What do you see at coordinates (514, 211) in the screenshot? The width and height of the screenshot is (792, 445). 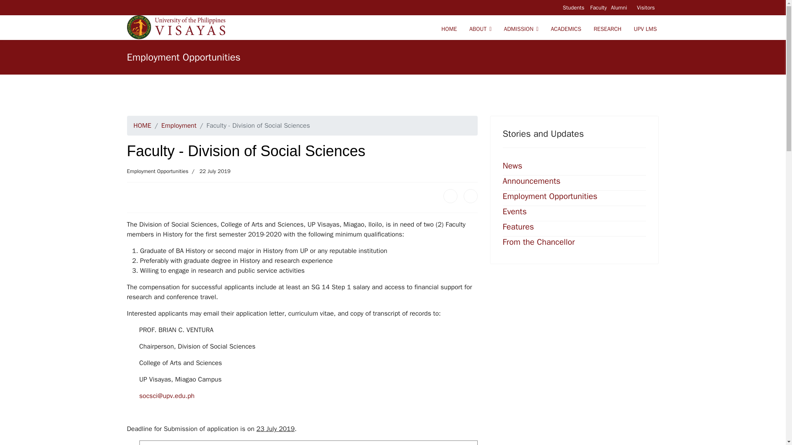 I see `Events` at bounding box center [514, 211].